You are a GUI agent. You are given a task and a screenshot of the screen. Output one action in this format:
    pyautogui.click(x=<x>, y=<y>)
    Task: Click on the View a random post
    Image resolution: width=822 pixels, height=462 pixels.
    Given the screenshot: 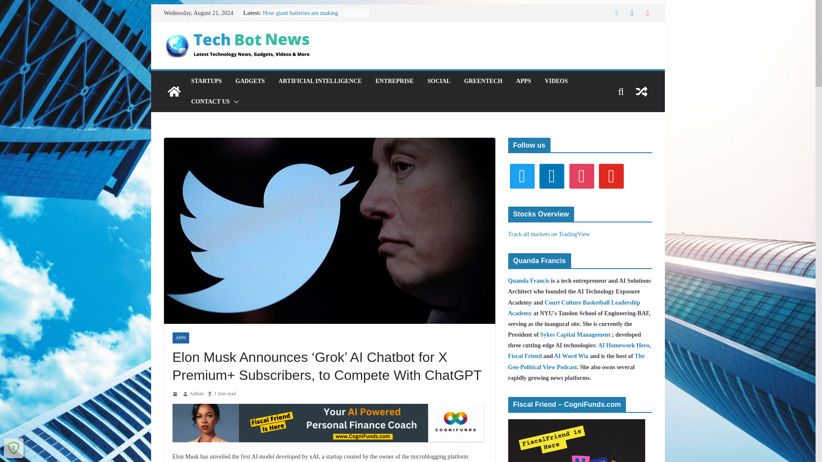 What is the action you would take?
    pyautogui.click(x=641, y=92)
    